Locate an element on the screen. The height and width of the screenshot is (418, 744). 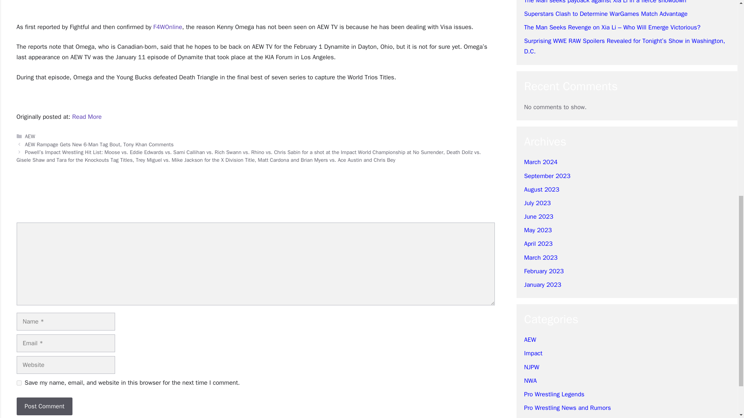
Pro Wrestling News and Rumors is located at coordinates (567, 178).